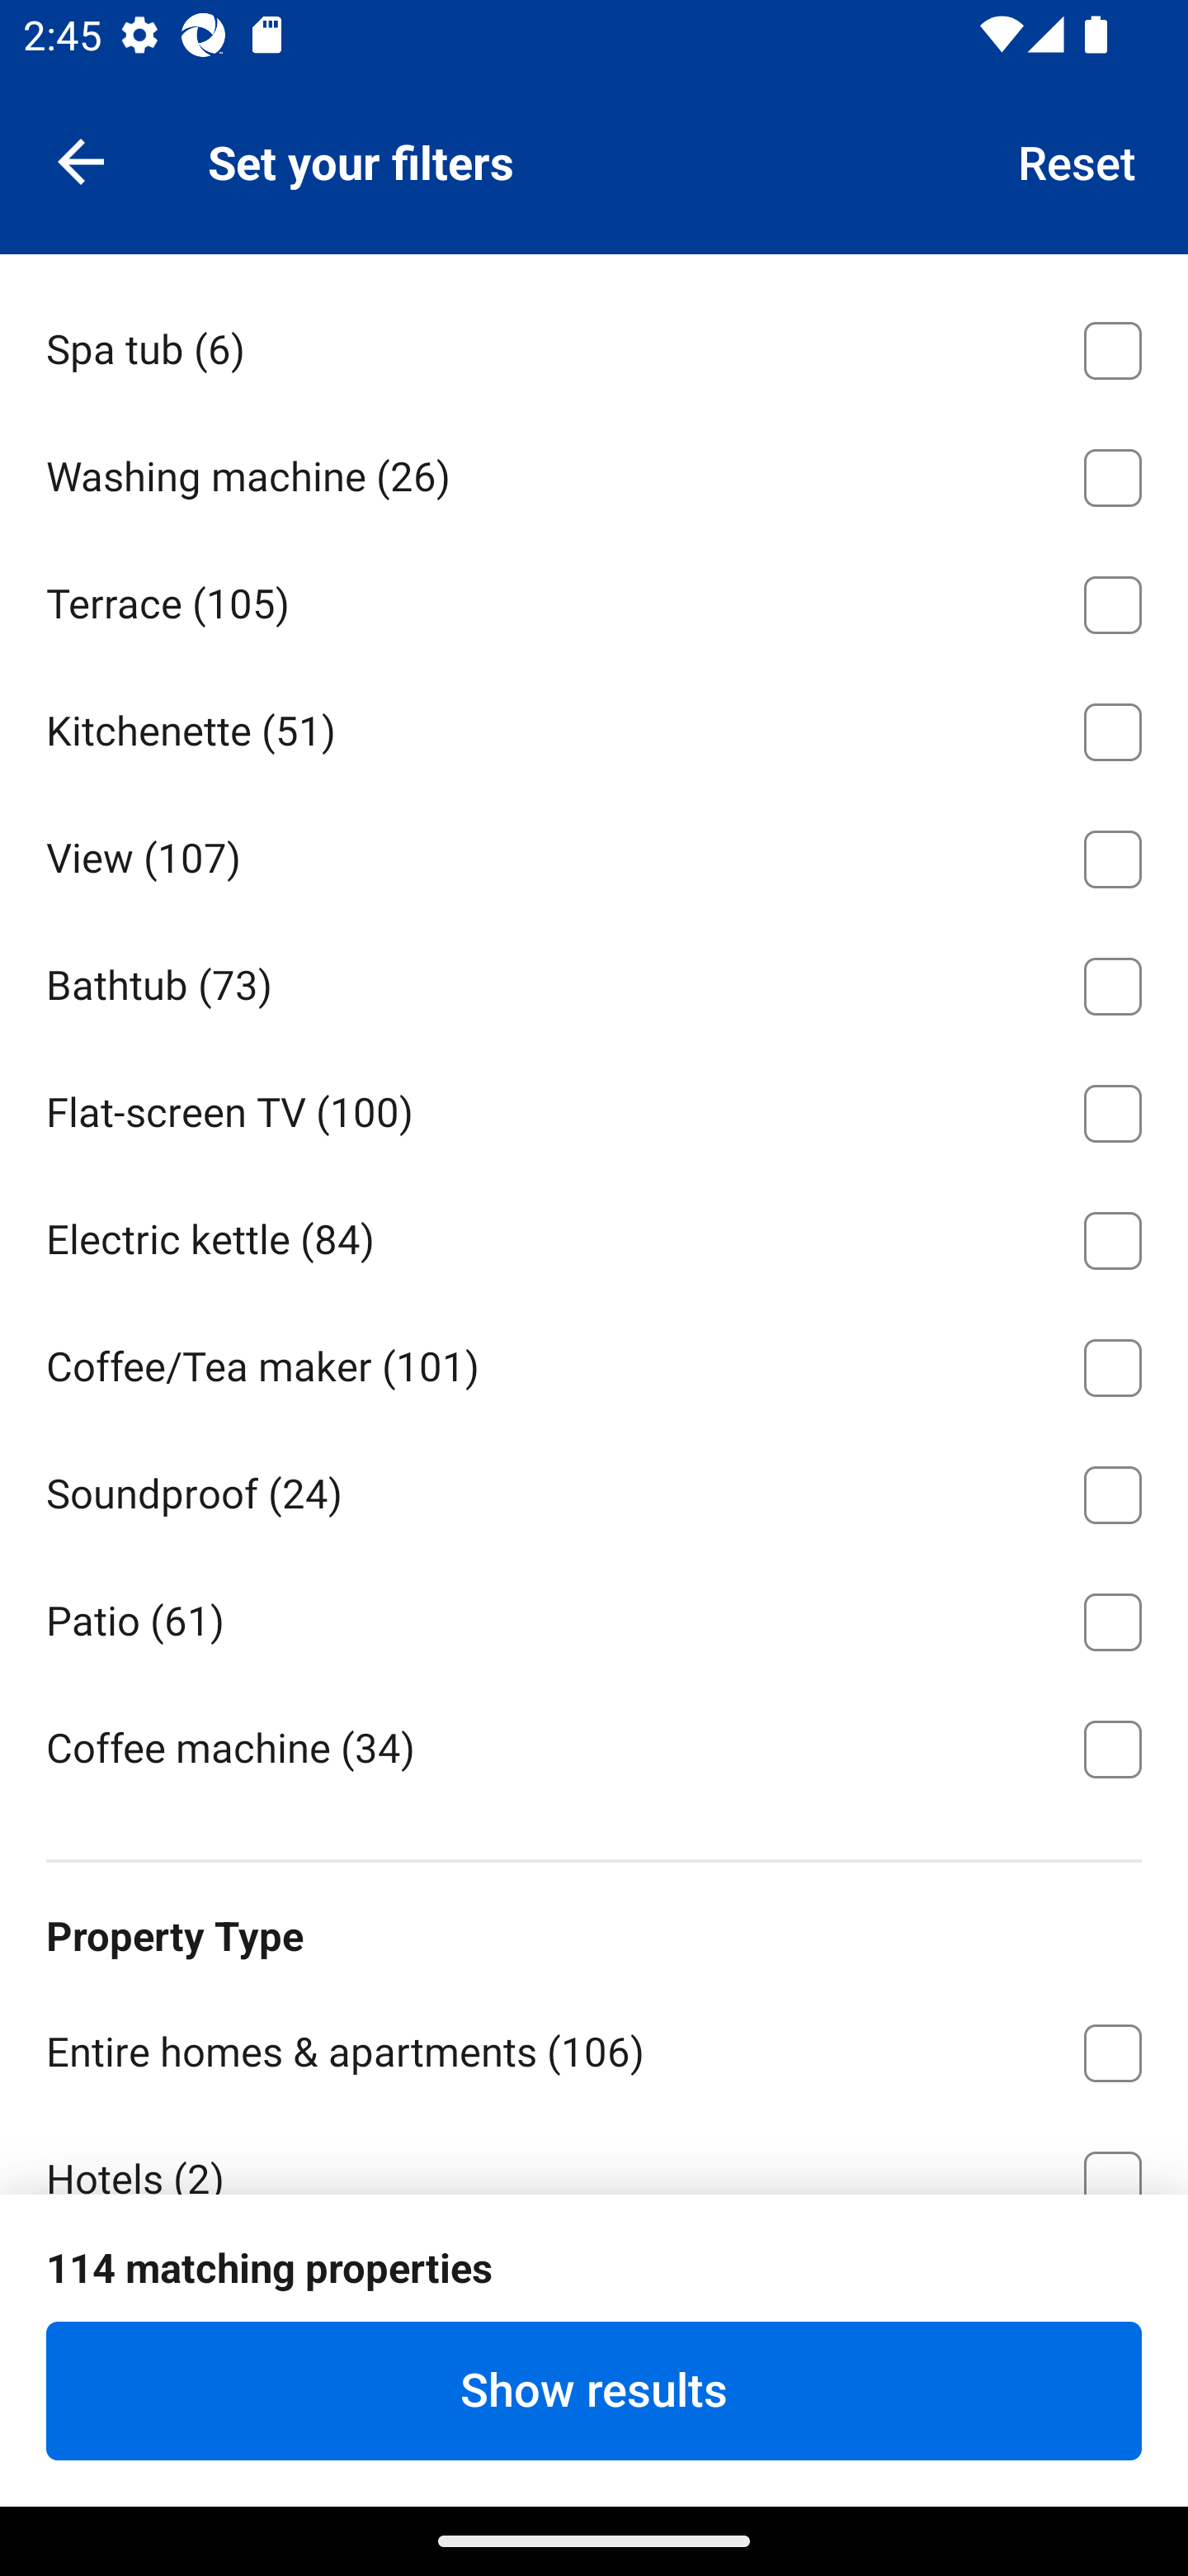  What do you see at coordinates (594, 472) in the screenshot?
I see `Washing machine ⁦(26)` at bounding box center [594, 472].